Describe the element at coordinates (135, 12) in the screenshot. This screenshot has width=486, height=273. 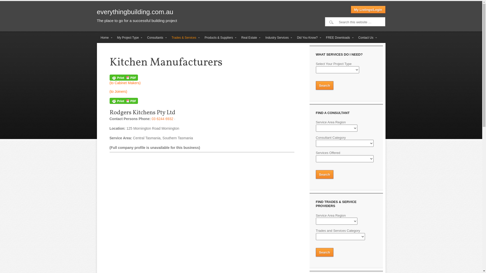
I see `everythingbuilding.com.au` at that location.